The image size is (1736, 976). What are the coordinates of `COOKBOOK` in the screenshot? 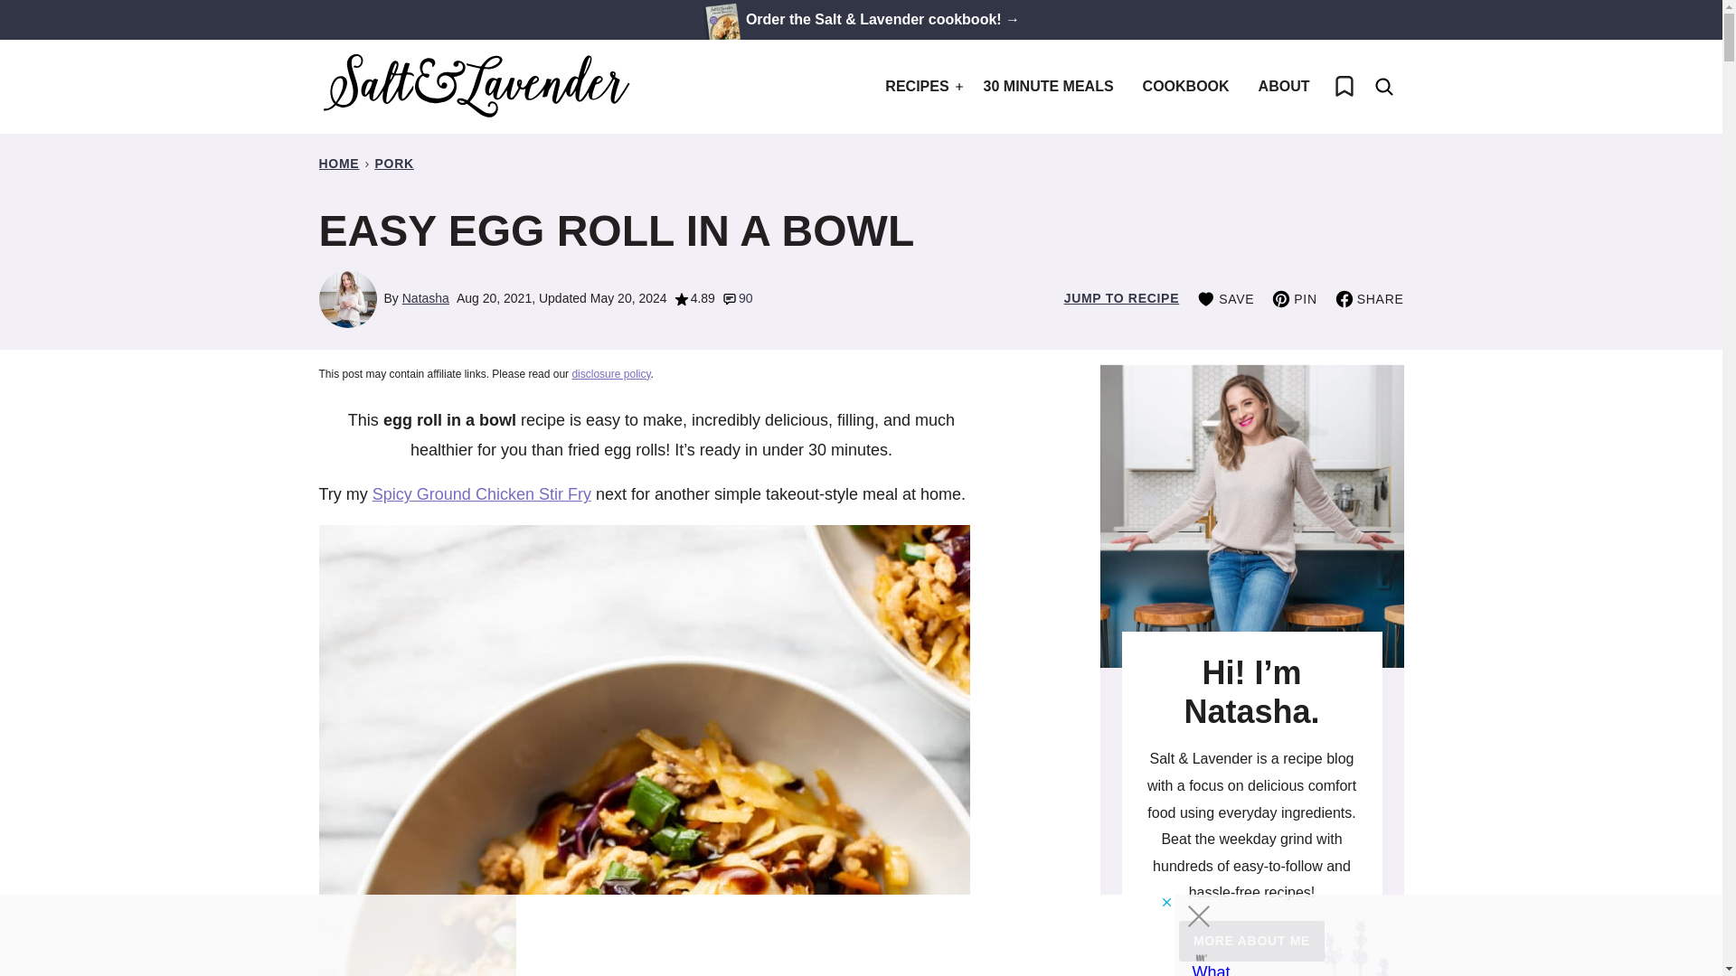 It's located at (1186, 87).